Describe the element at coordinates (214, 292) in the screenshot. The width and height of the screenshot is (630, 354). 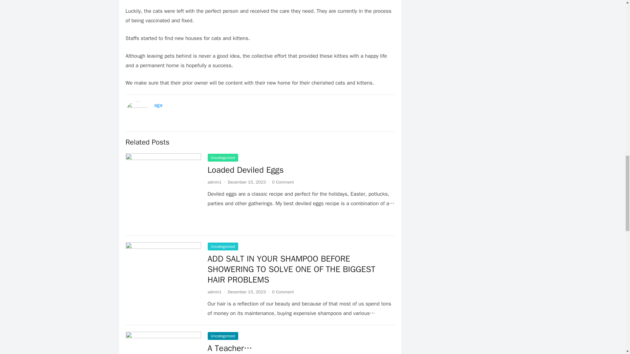
I see `Posts by admin1` at that location.